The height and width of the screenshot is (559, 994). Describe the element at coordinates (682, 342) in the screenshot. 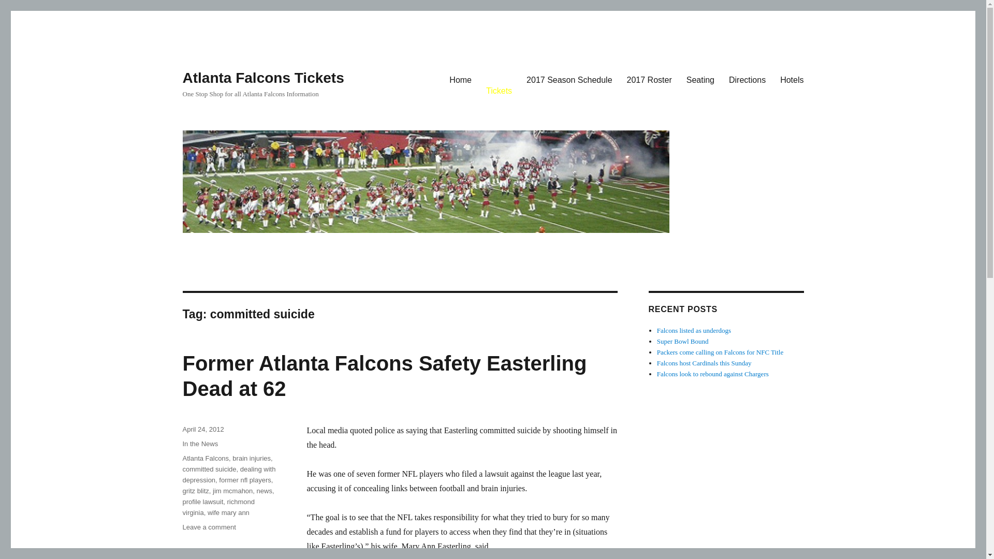

I see `Super Bowl Bound` at that location.